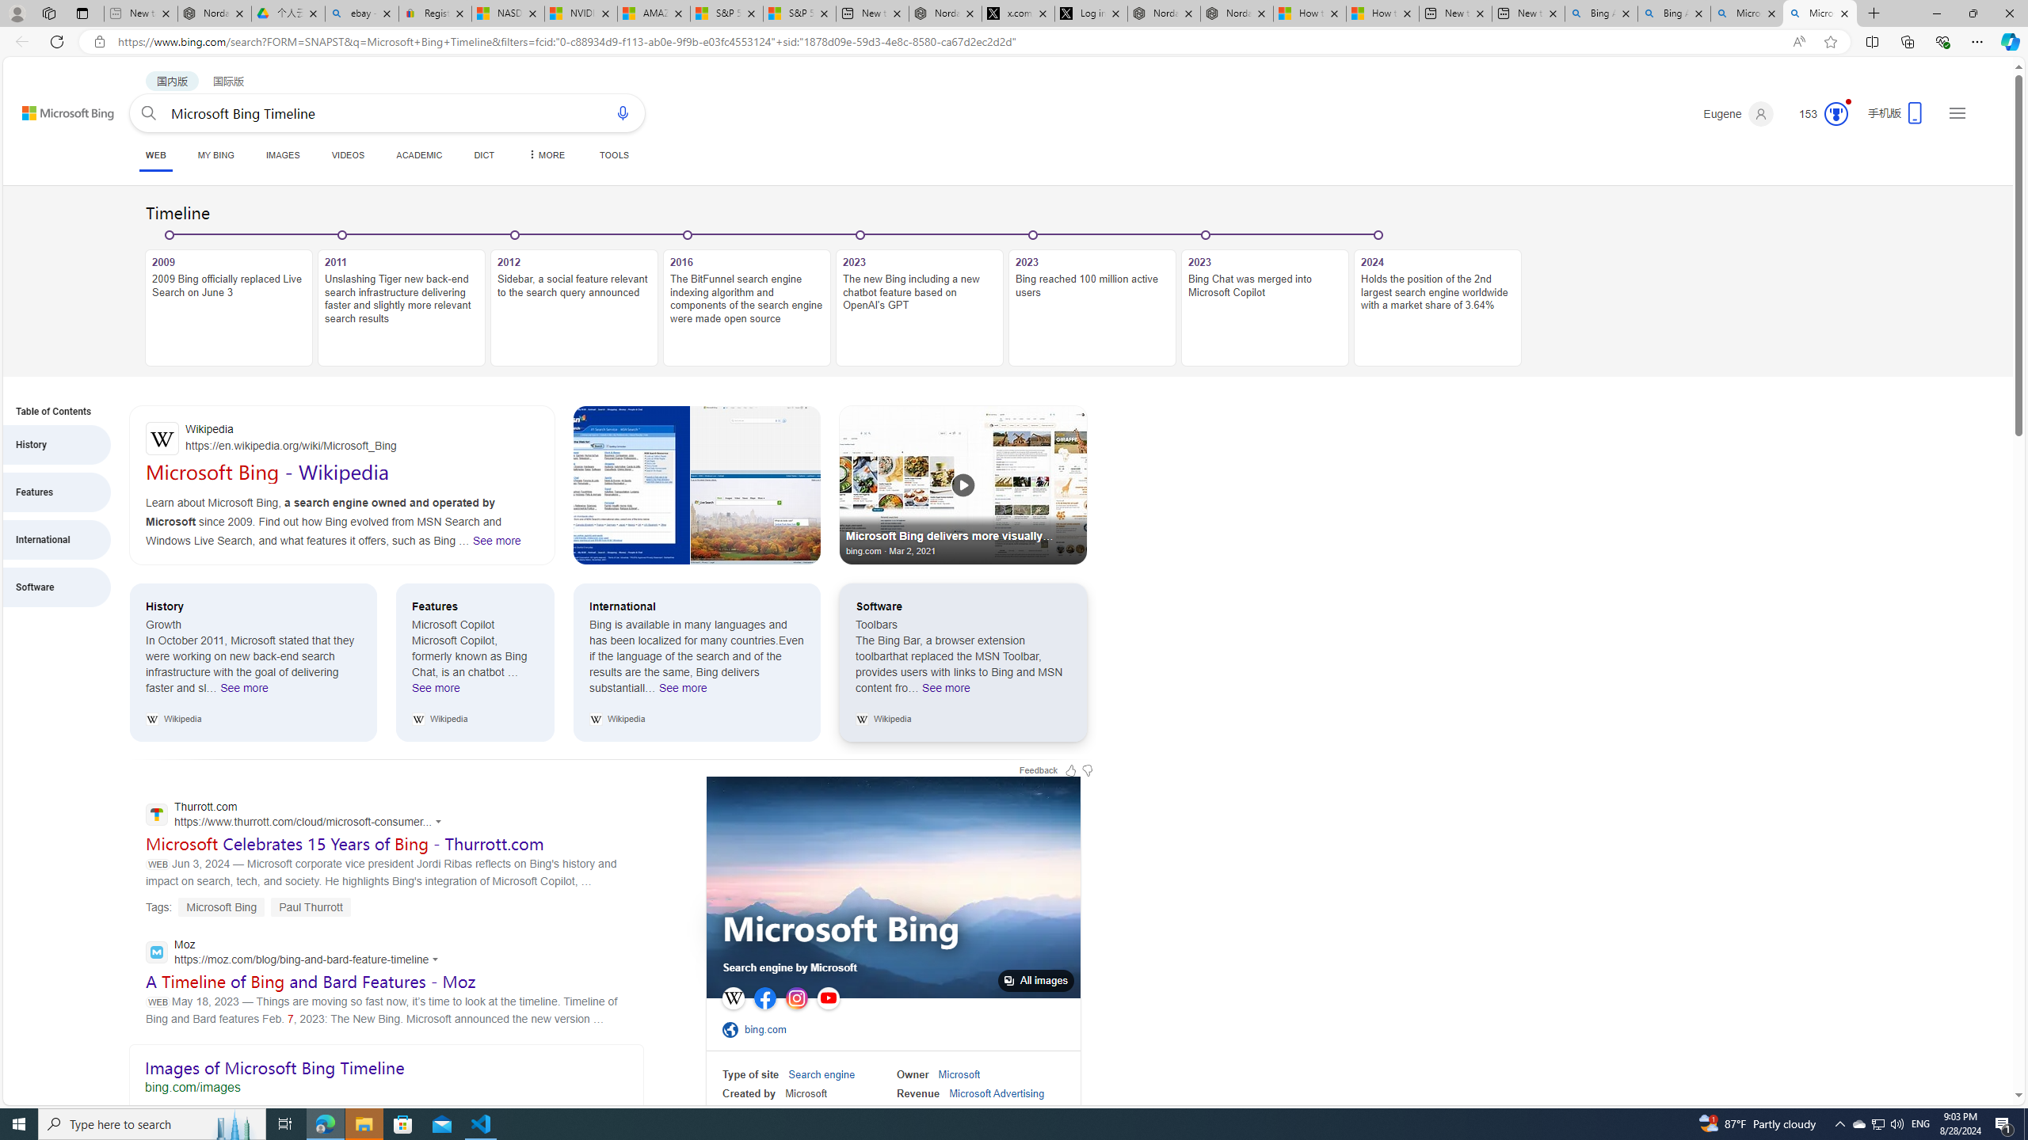 The height and width of the screenshot is (1140, 2028). Describe the element at coordinates (1383, 13) in the screenshot. I see `How to Use a Monitor With Your Closed Laptop` at that location.